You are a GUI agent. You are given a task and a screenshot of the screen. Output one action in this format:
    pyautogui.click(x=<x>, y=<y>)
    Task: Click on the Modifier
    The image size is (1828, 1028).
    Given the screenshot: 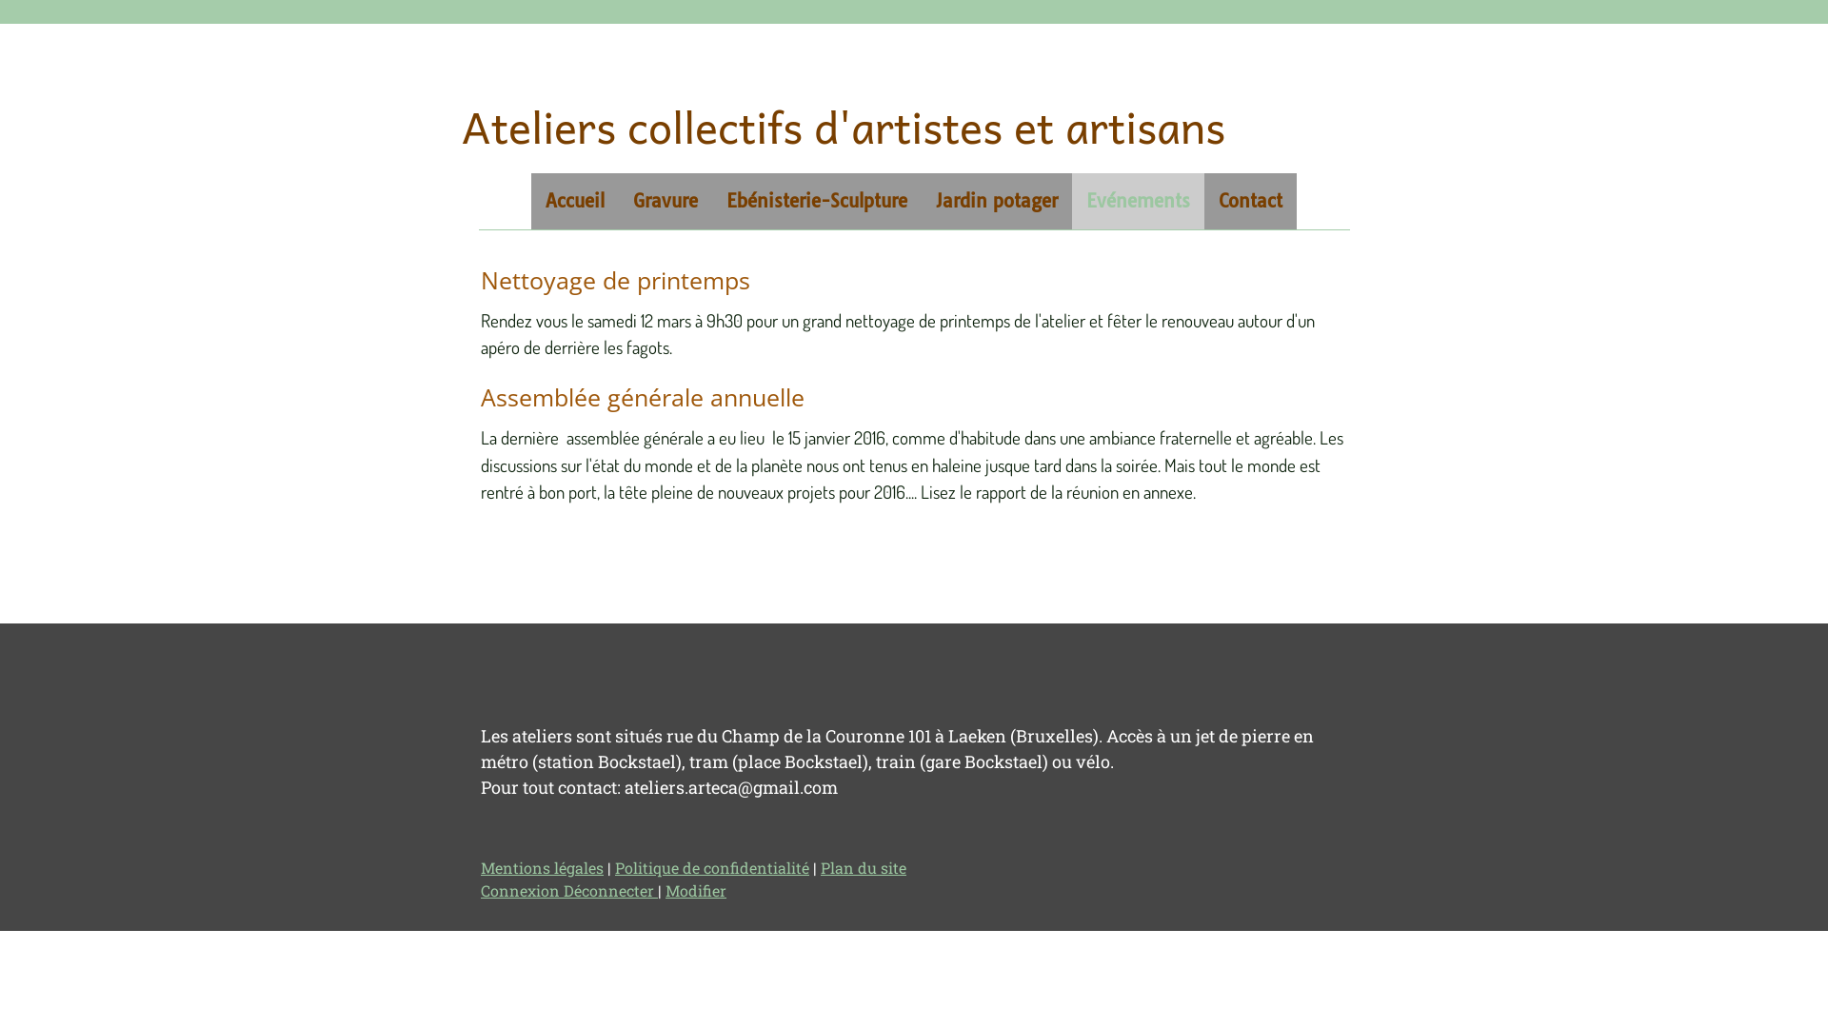 What is the action you would take?
    pyautogui.click(x=696, y=891)
    